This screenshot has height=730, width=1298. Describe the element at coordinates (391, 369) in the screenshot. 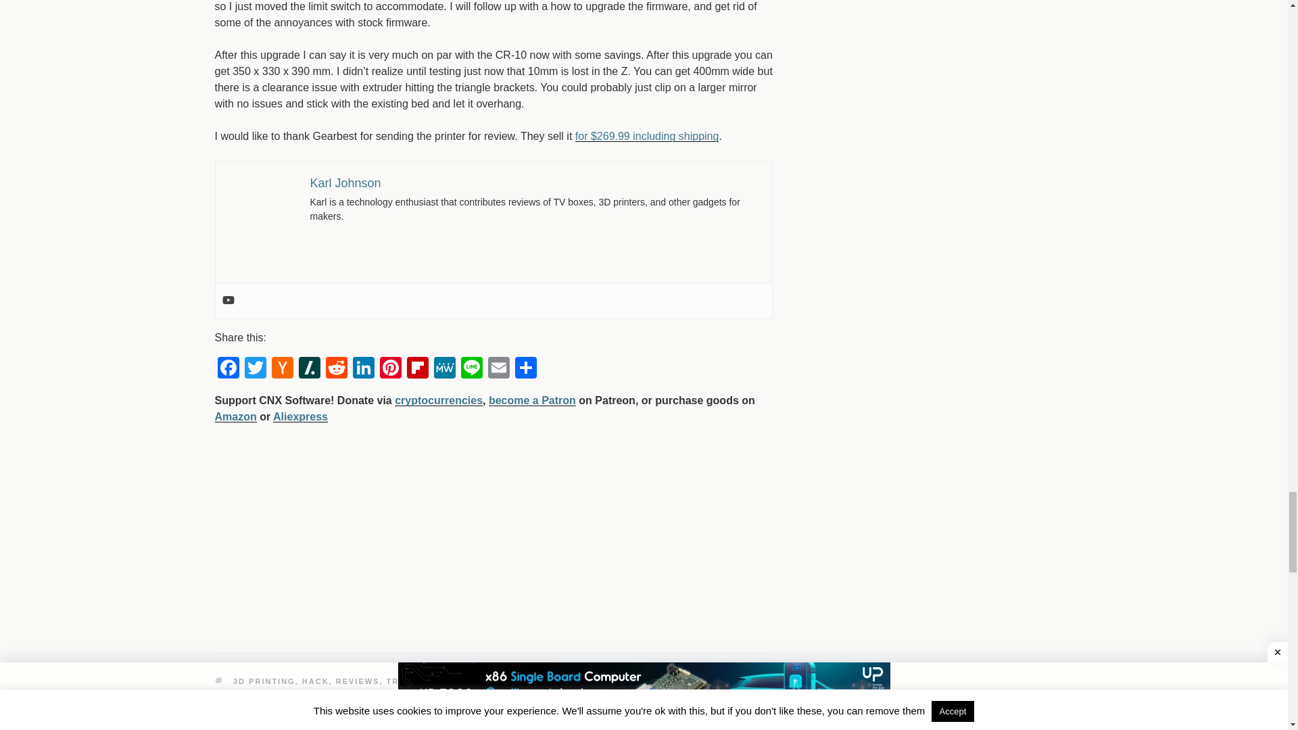

I see `Pinterest` at that location.